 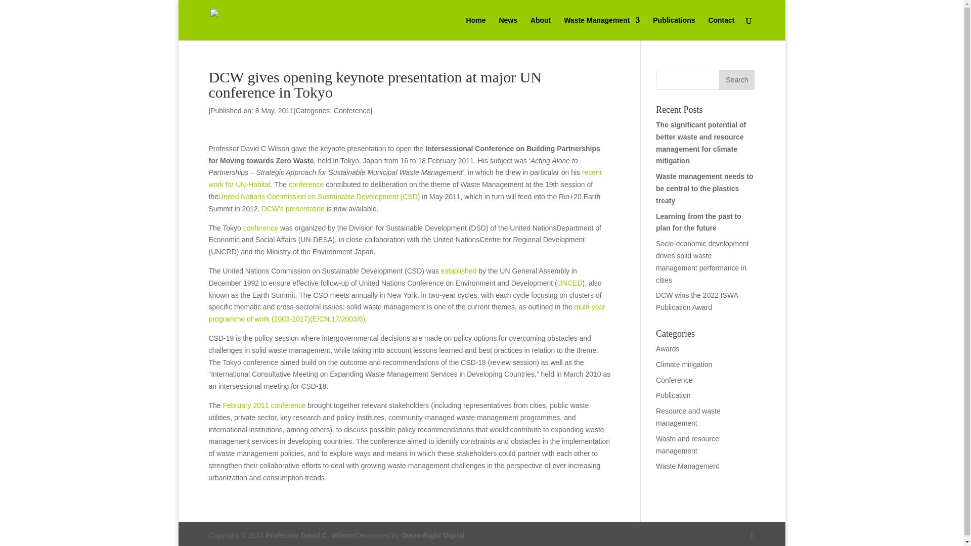 I want to click on Down-Right Digital, so click(x=433, y=535).